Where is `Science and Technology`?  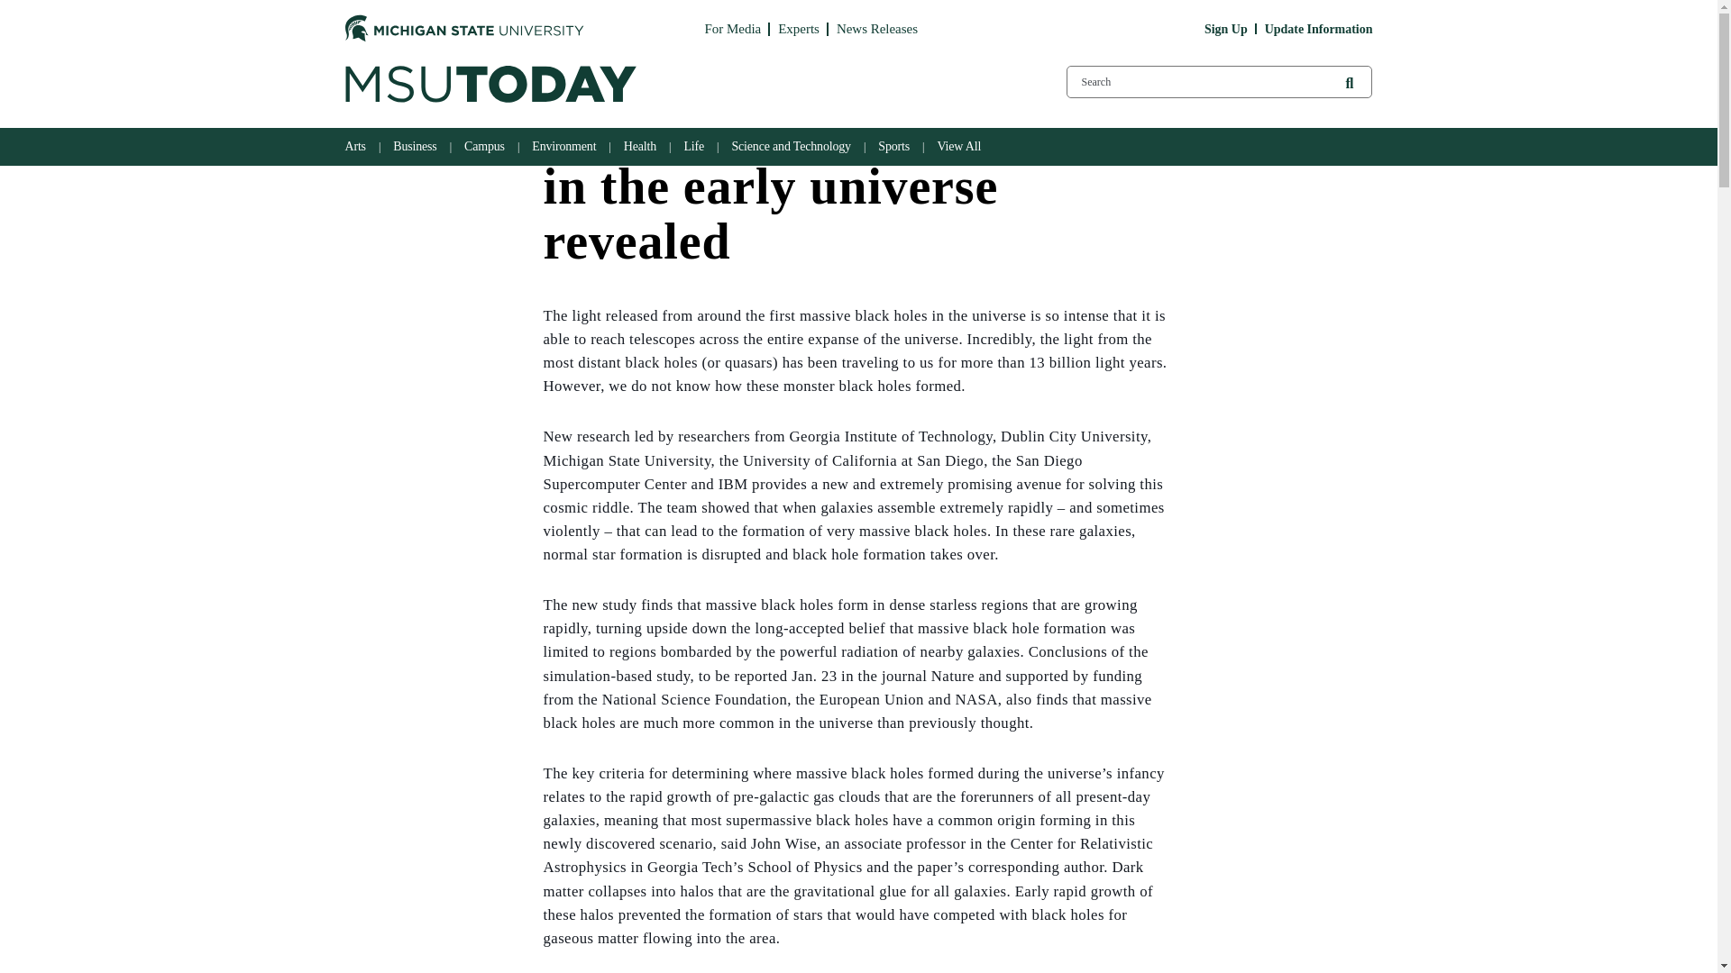
Science and Technology is located at coordinates (792, 146).